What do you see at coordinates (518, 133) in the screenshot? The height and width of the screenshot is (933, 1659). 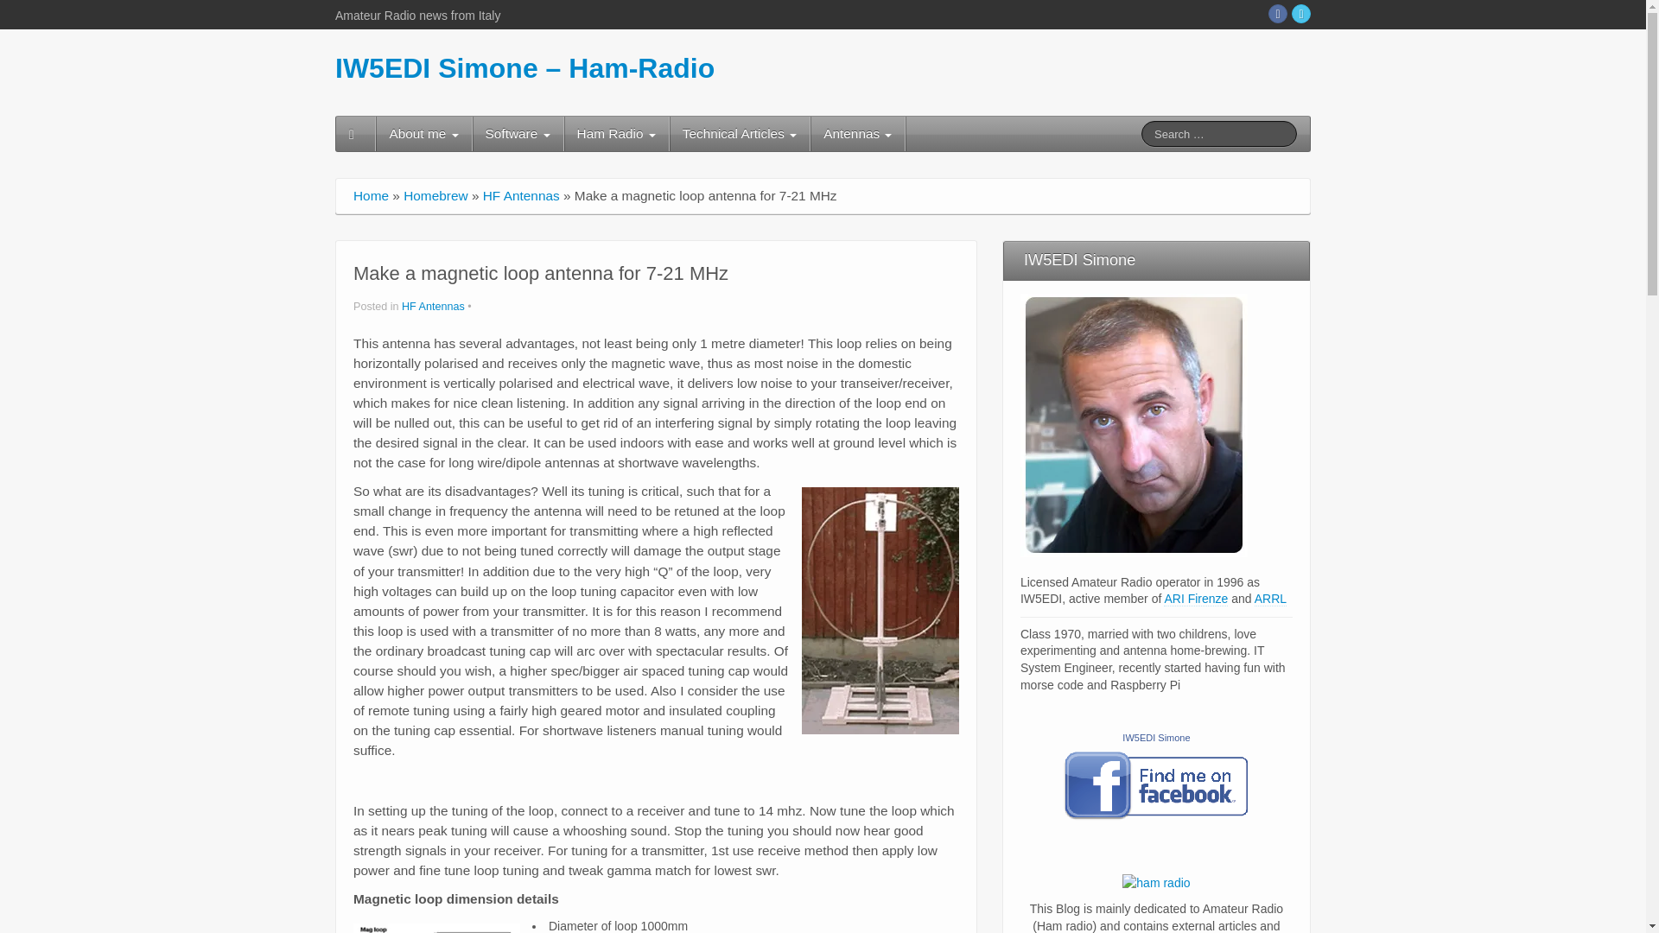 I see `Software` at bounding box center [518, 133].